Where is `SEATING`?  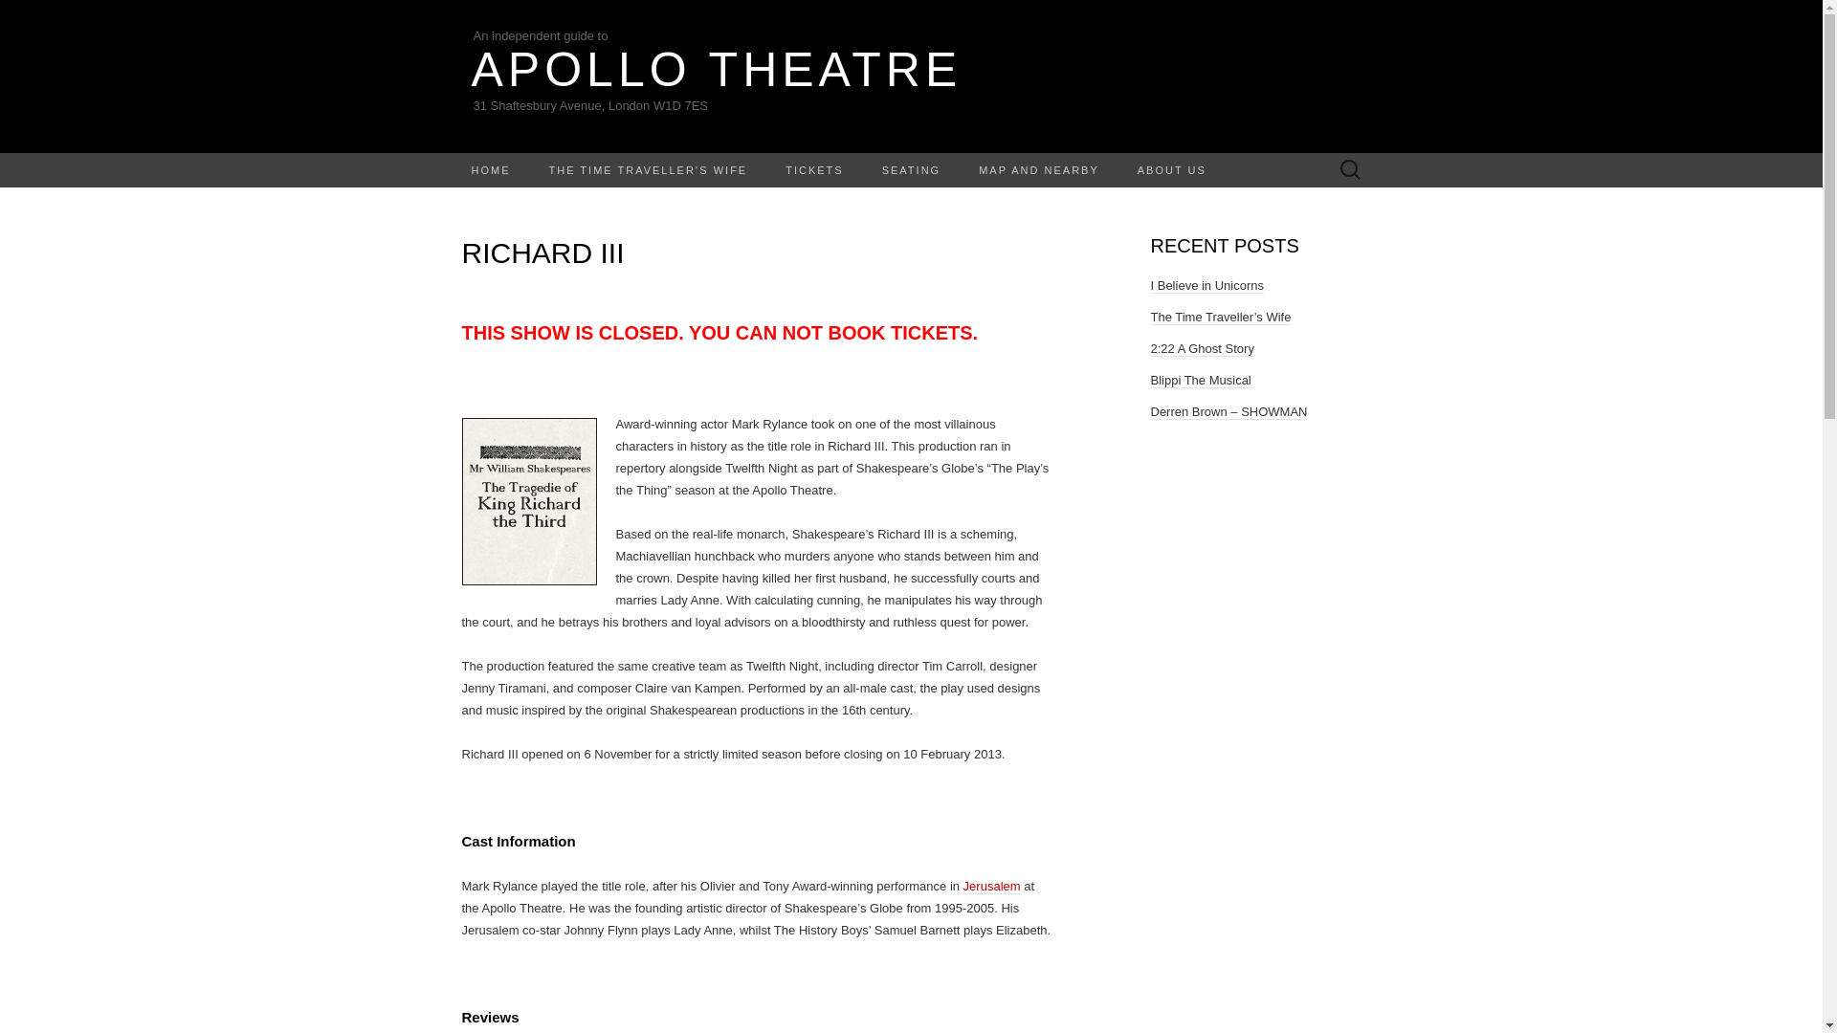 SEATING is located at coordinates (911, 169).